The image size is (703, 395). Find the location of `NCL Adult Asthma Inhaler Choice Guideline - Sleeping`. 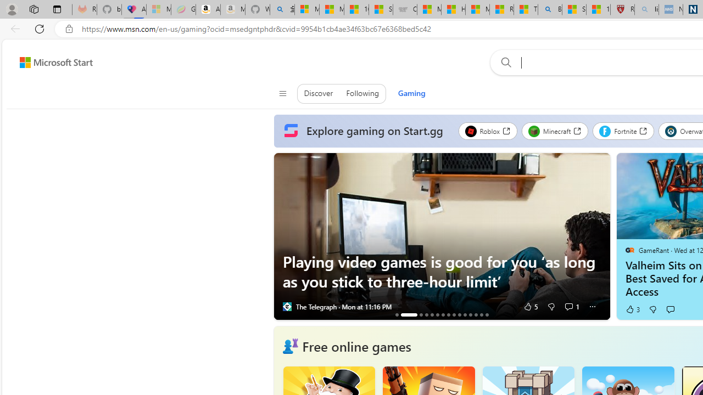

NCL Adult Asthma Inhaler Choice Guideline - Sleeping is located at coordinates (670, 10).